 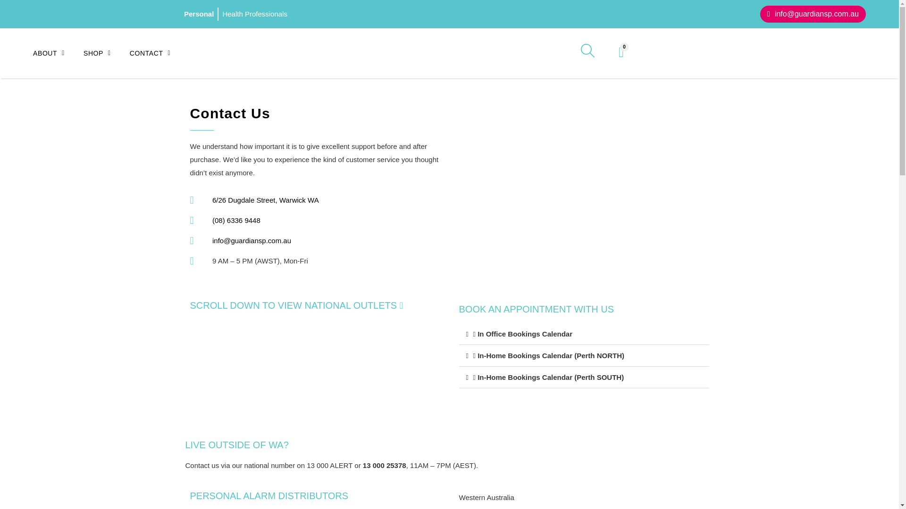 I want to click on 0, so click(x=621, y=52).